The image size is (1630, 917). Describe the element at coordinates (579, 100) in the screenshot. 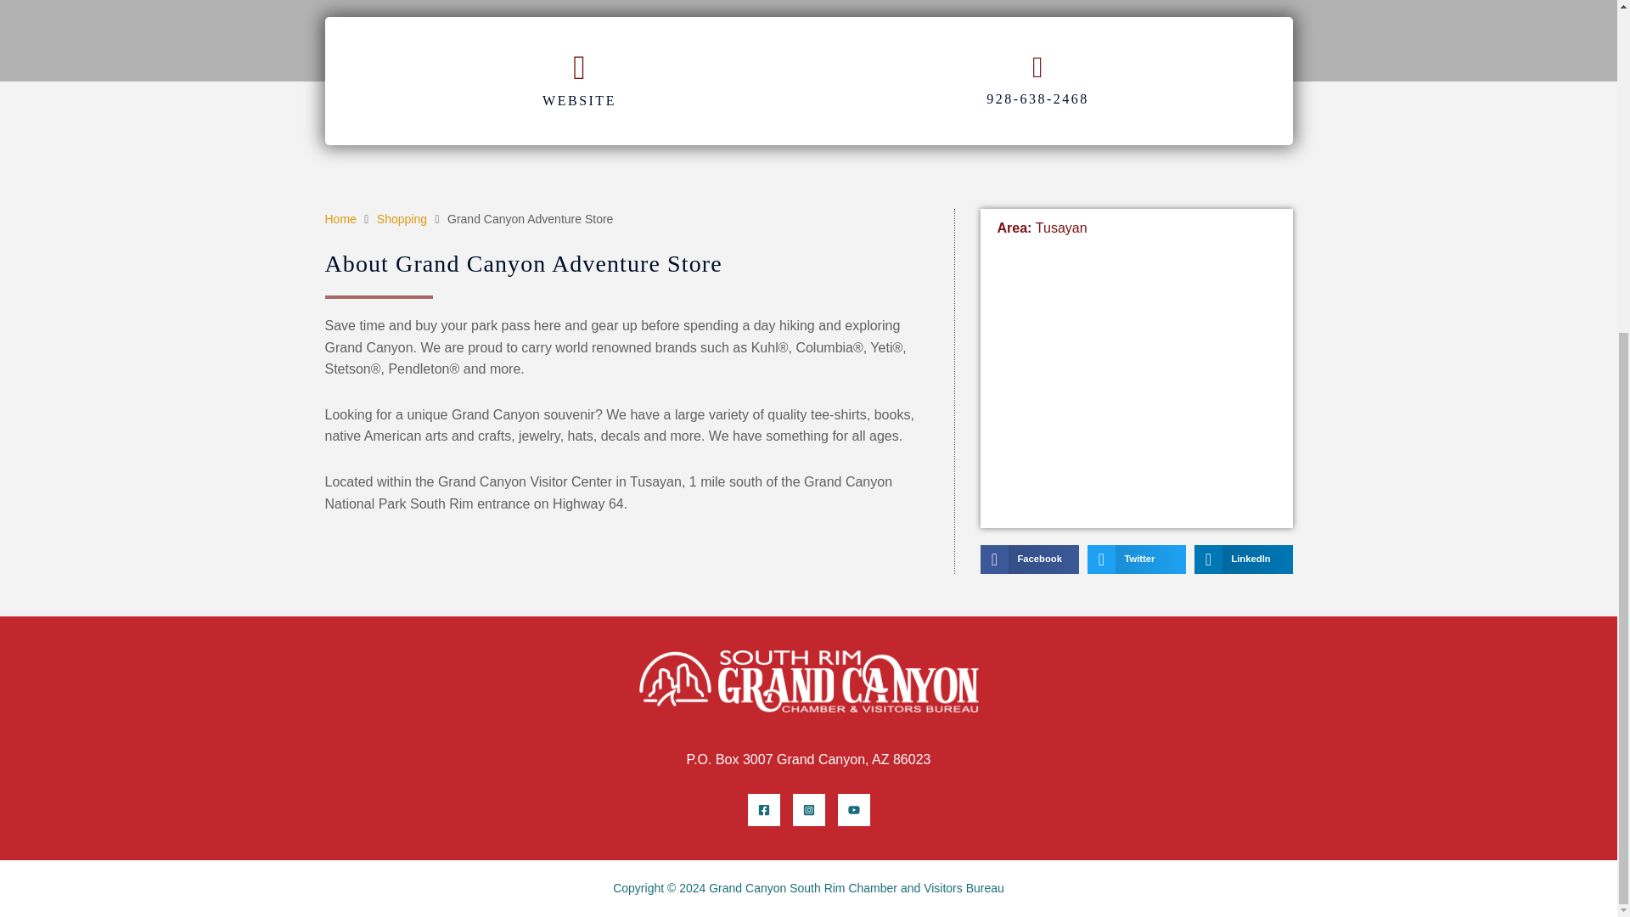

I see `WEBSITE` at that location.